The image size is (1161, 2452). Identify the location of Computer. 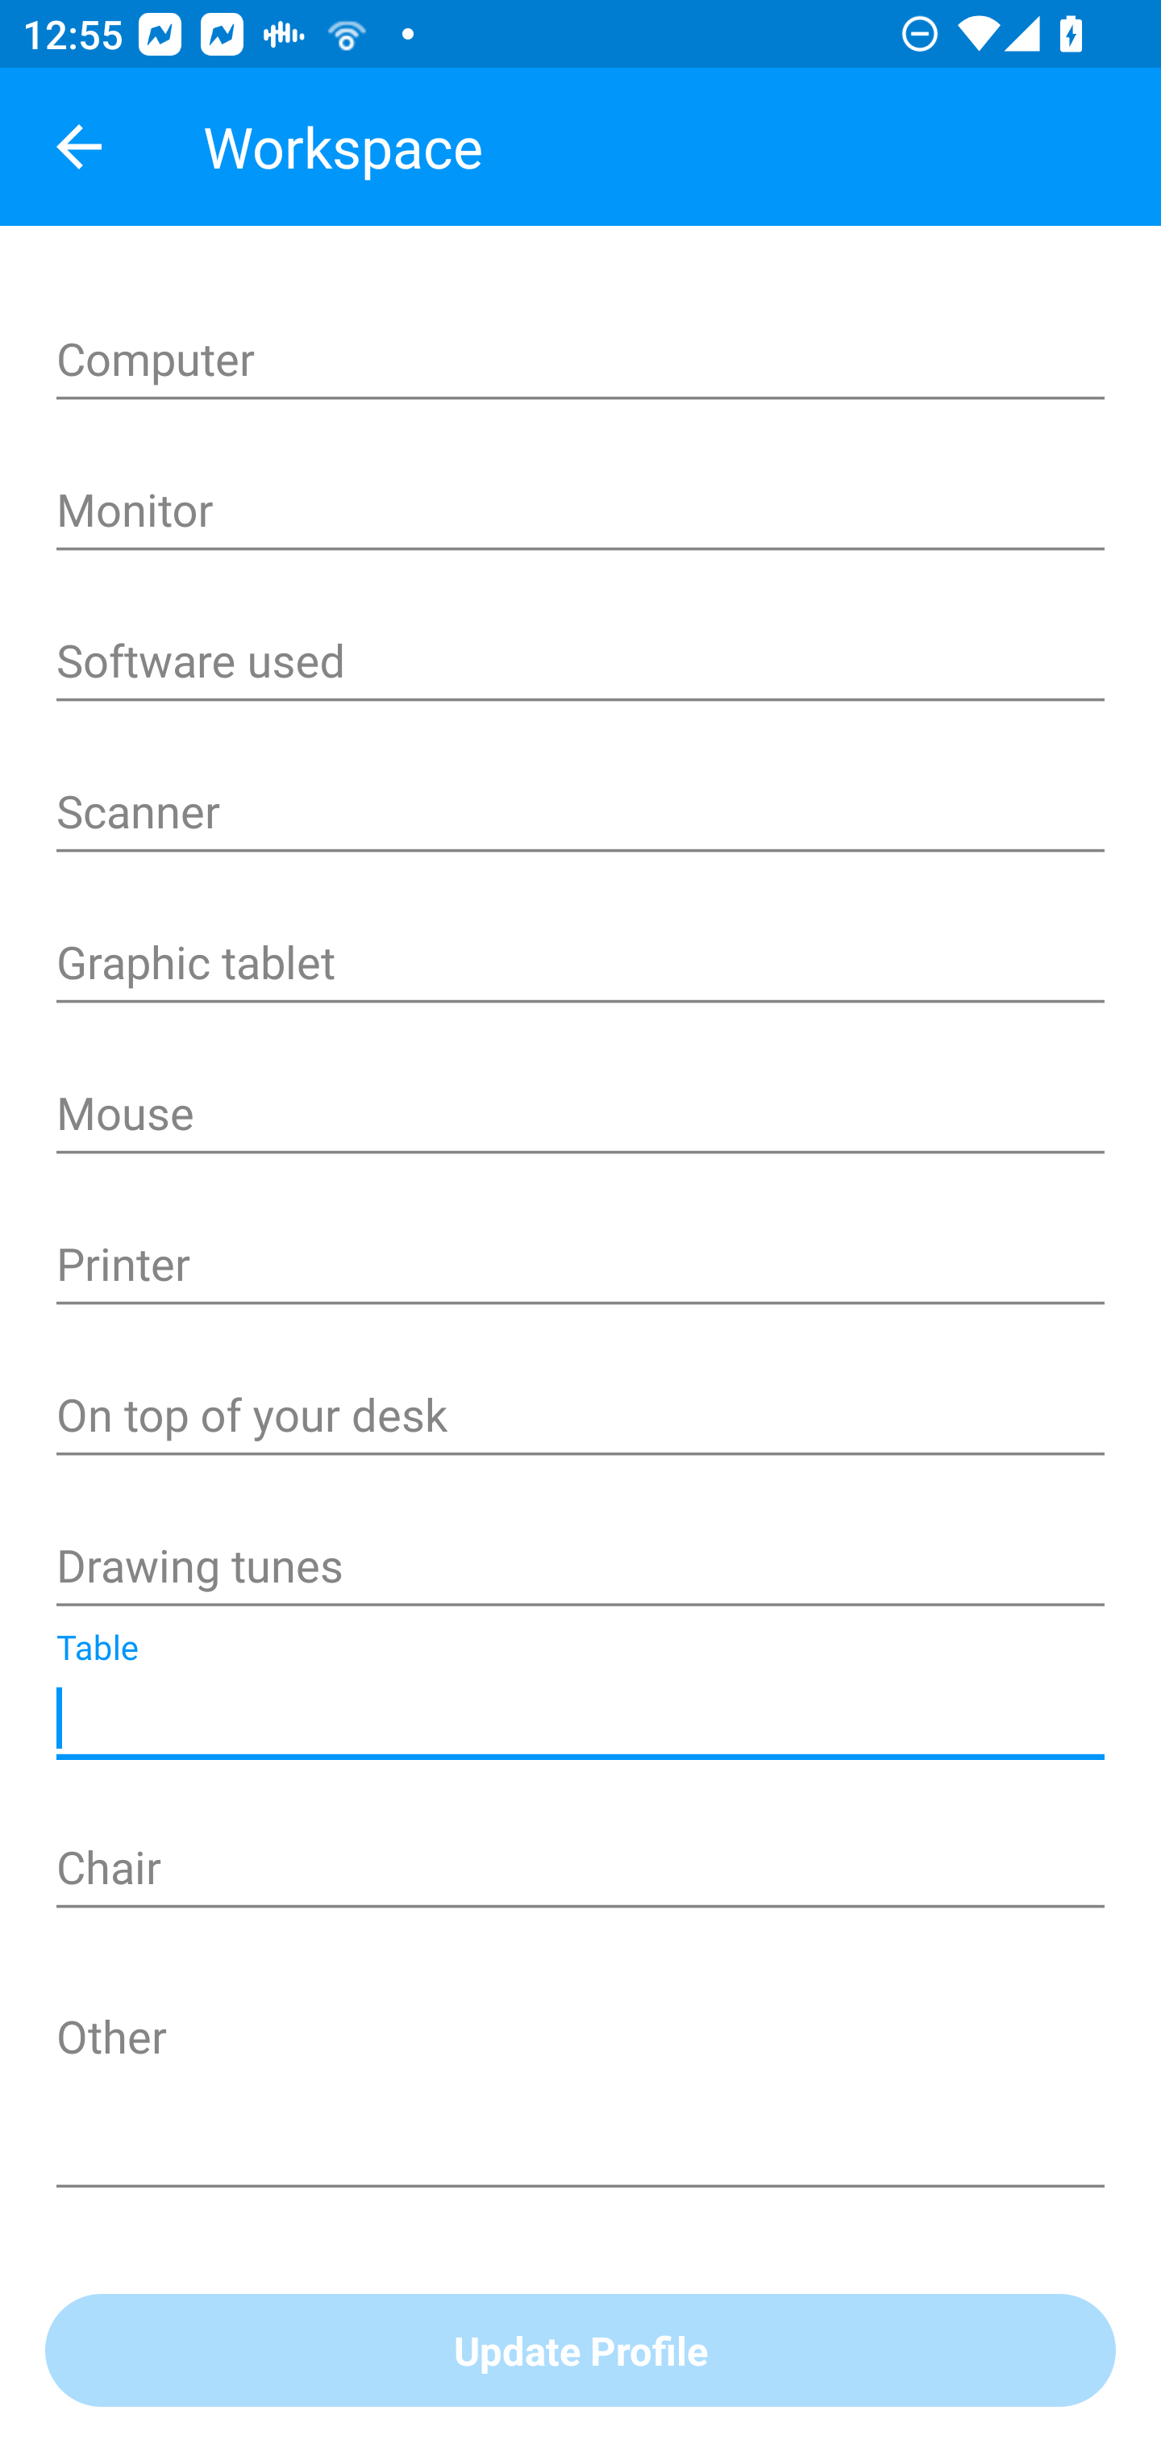
(580, 361).